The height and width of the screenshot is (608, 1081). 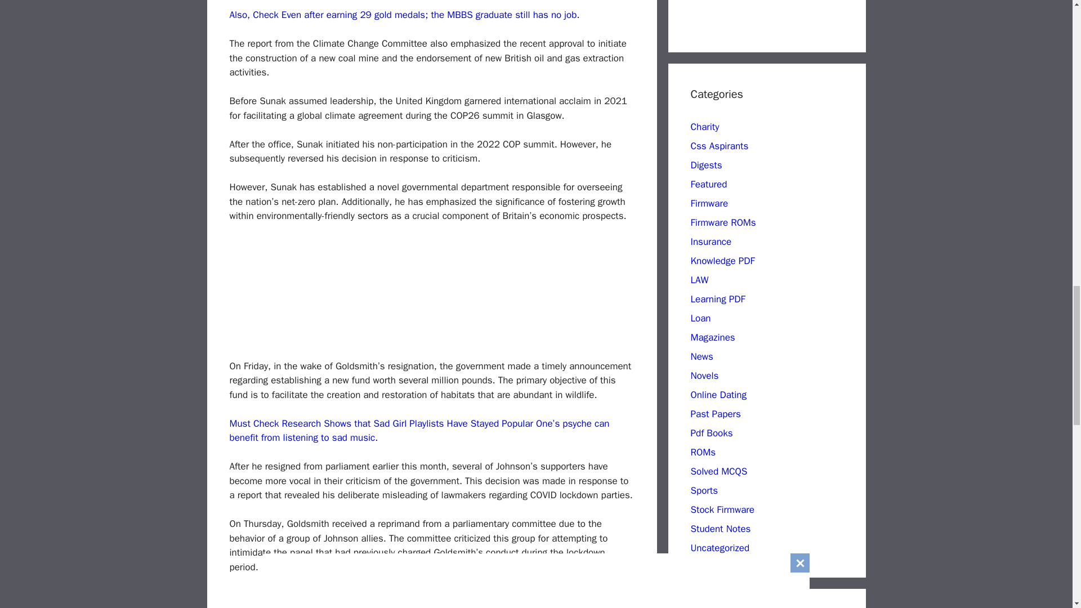 What do you see at coordinates (775, 12) in the screenshot?
I see `Advertisement` at bounding box center [775, 12].